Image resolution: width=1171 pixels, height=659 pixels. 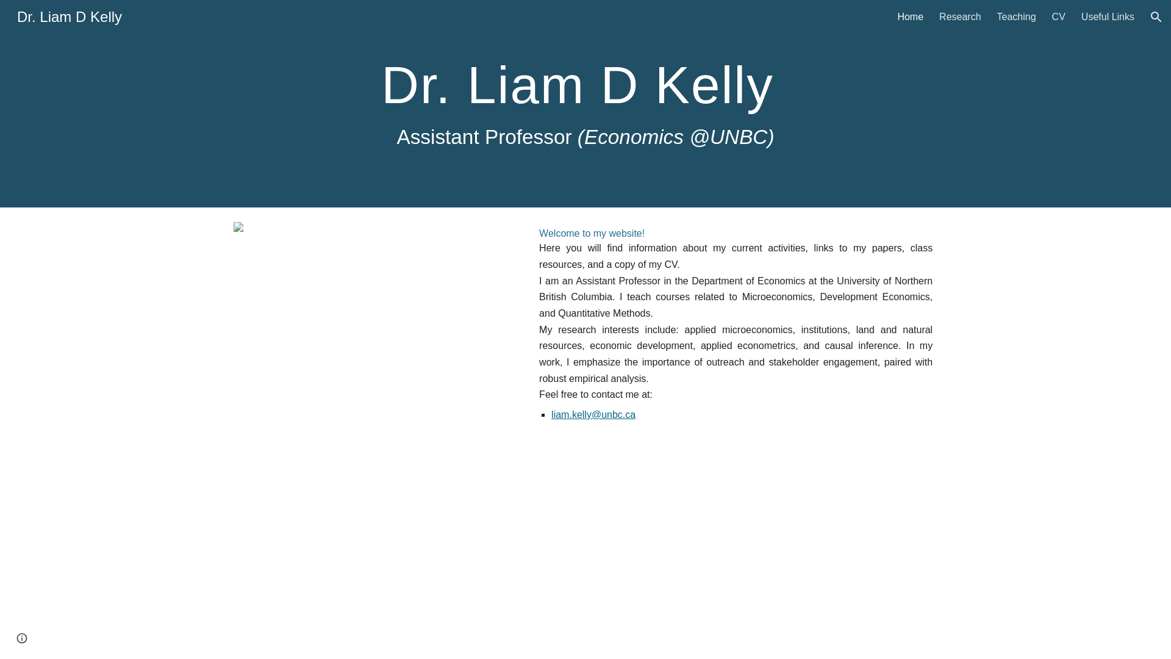 What do you see at coordinates (1017, 17) in the screenshot?
I see `Teaching` at bounding box center [1017, 17].